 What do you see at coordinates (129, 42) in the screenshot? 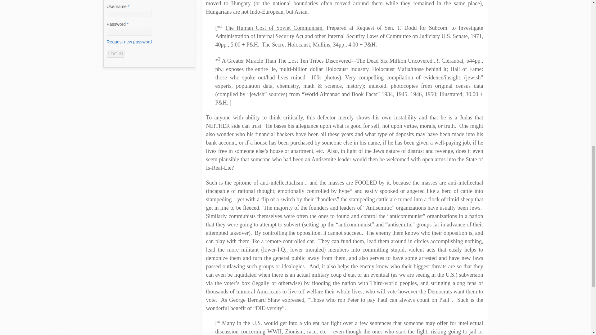
I see `Request new password` at bounding box center [129, 42].